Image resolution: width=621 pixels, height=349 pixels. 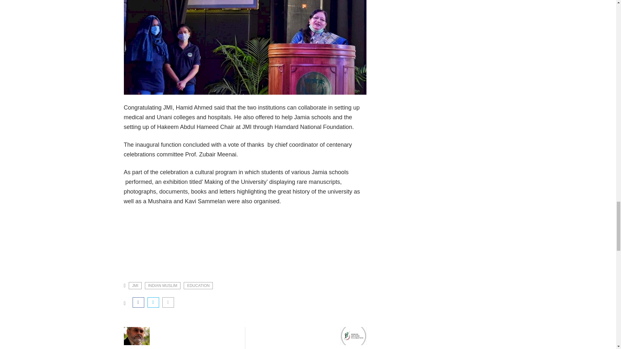 What do you see at coordinates (321, 348) in the screenshot?
I see `Super admin` at bounding box center [321, 348].